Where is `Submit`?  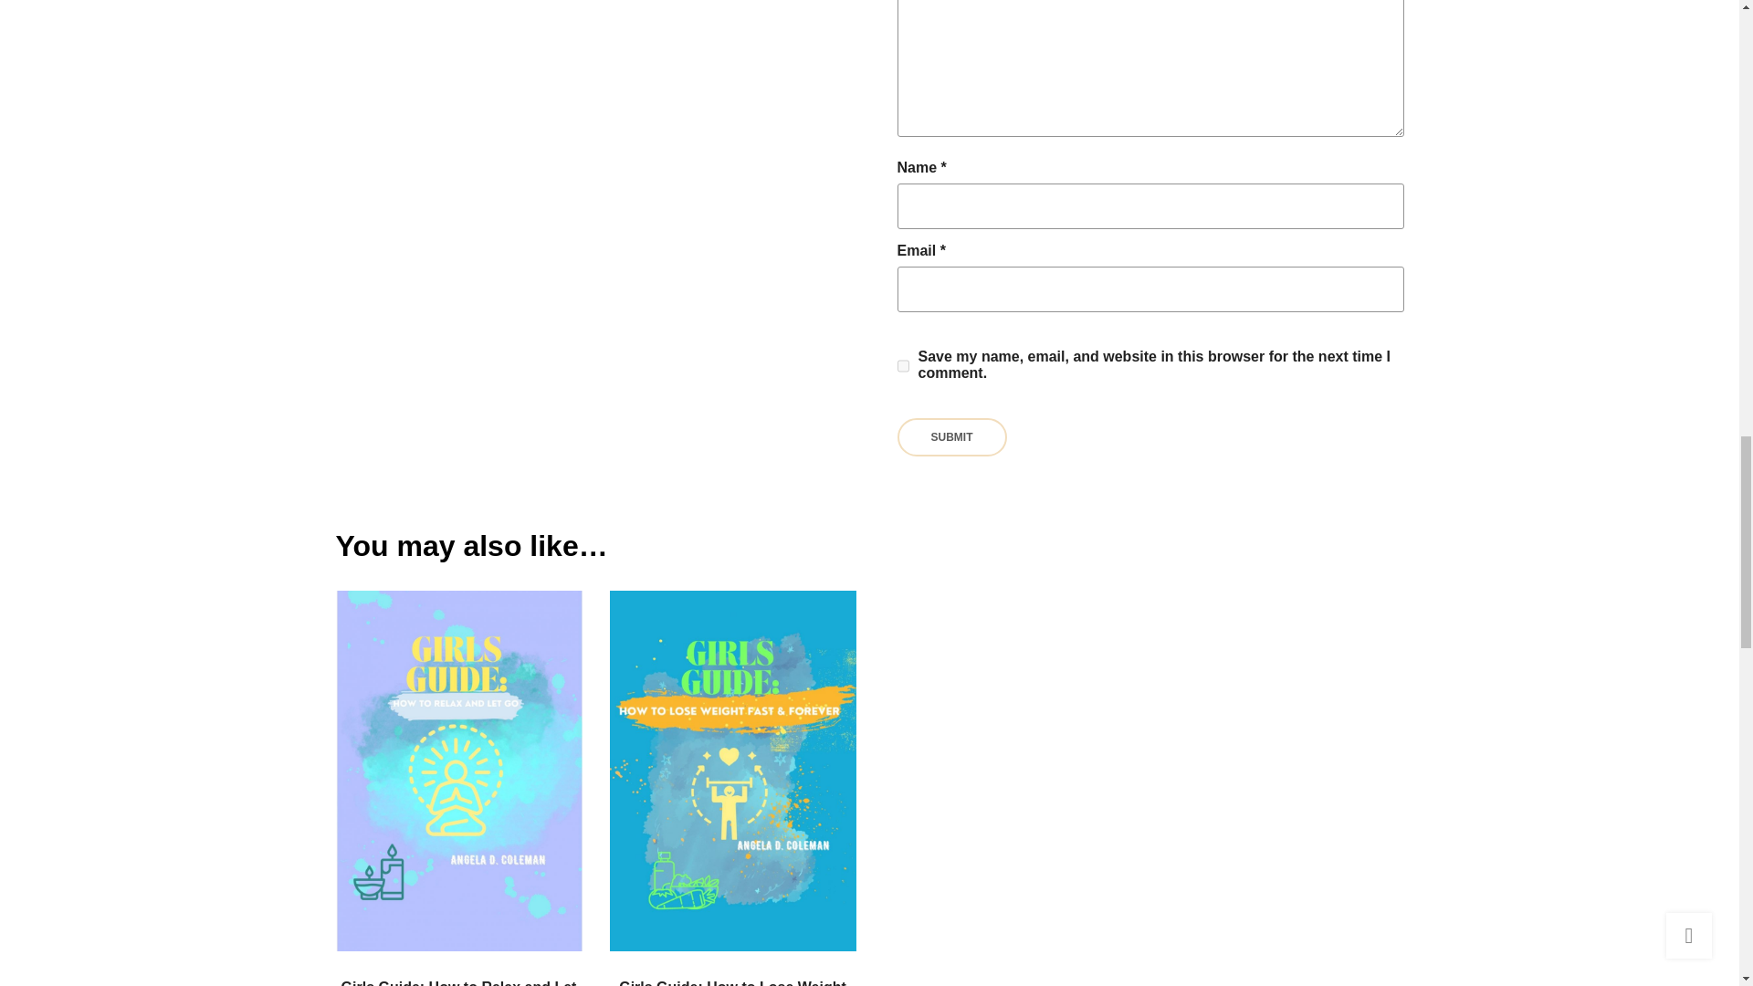 Submit is located at coordinates (951, 436).